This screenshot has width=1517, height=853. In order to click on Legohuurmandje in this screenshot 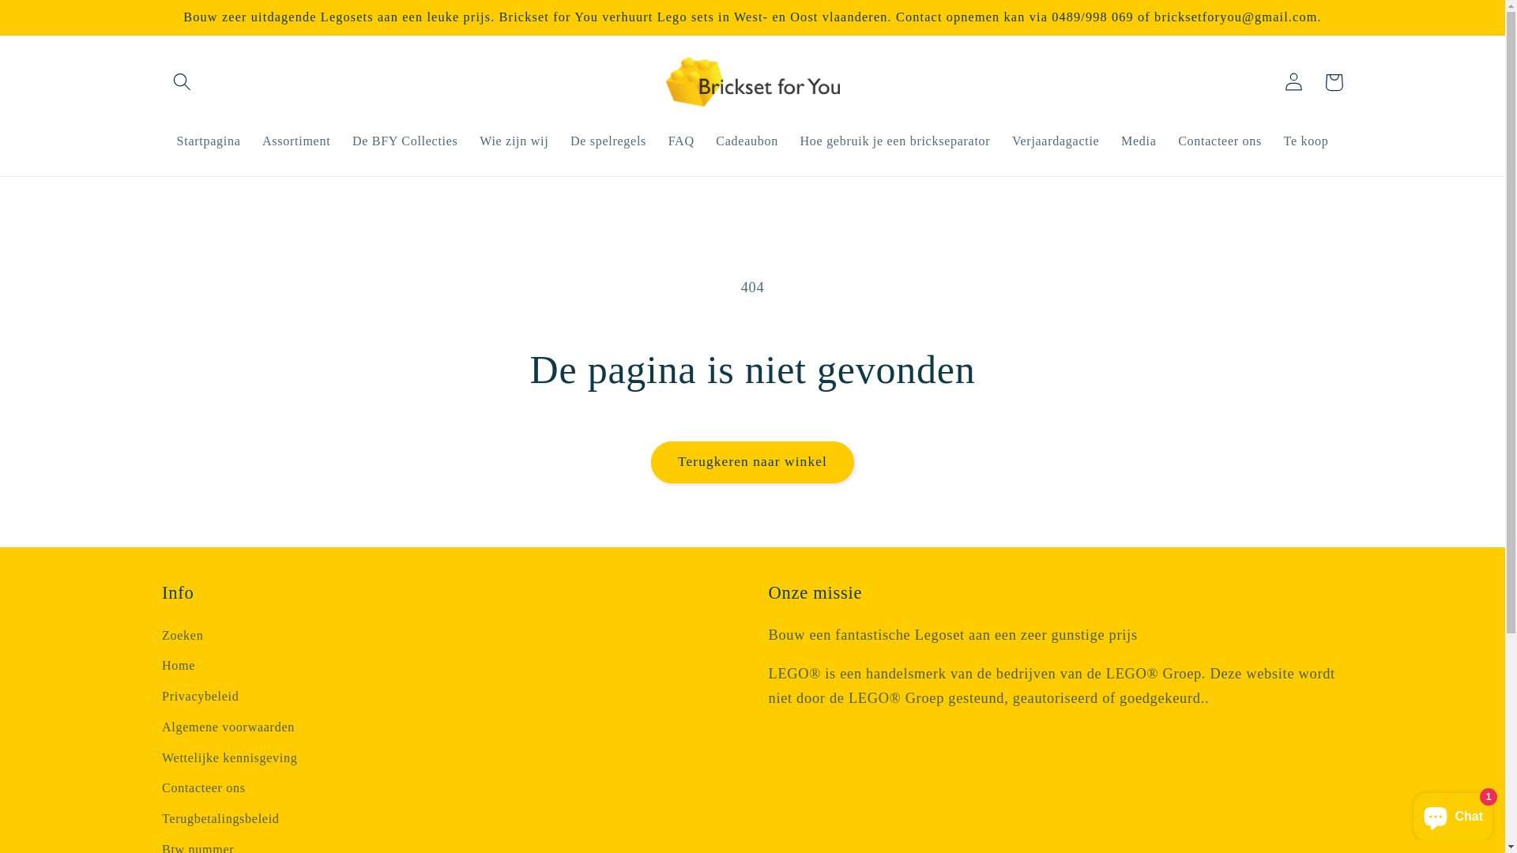, I will do `click(1334, 82)`.